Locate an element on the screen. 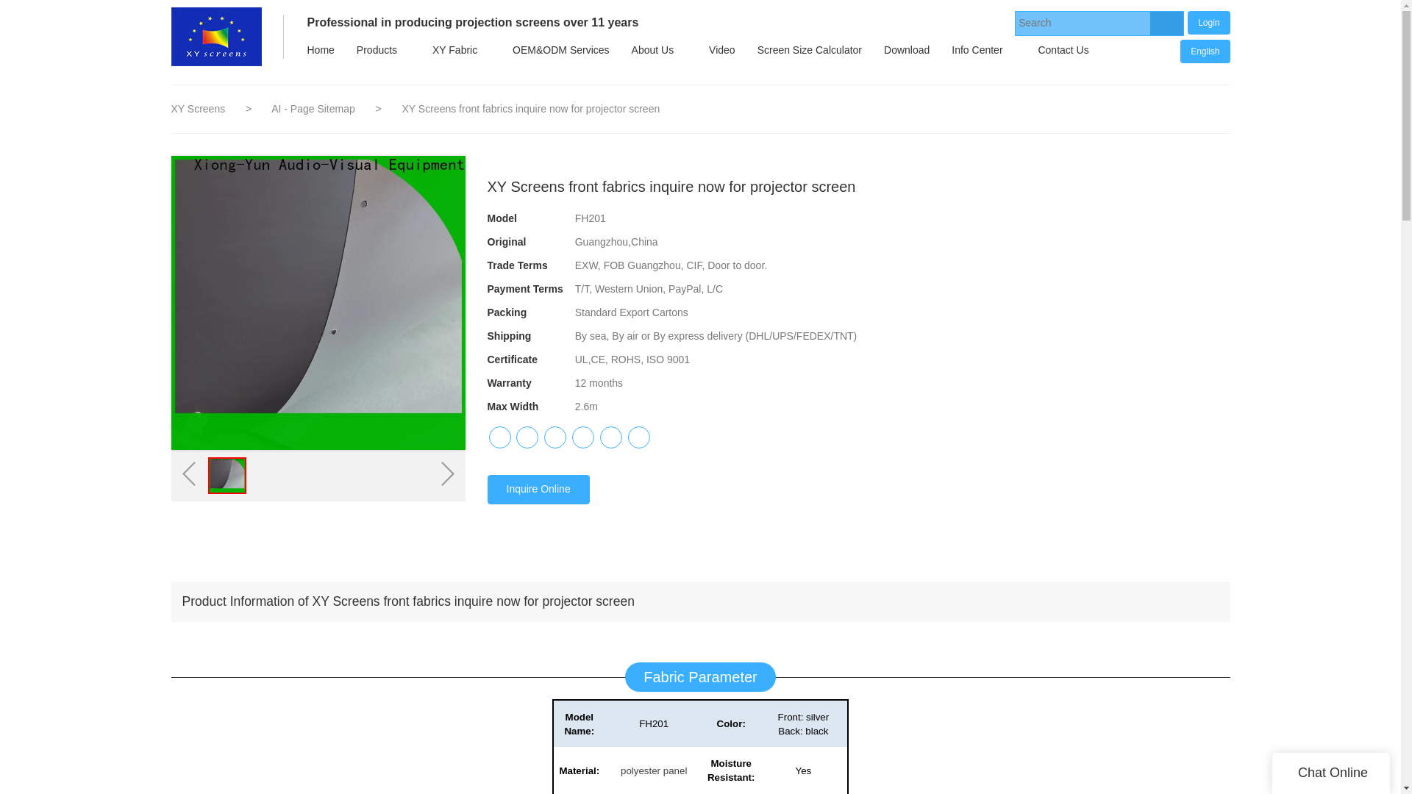  Video is located at coordinates (722, 50).